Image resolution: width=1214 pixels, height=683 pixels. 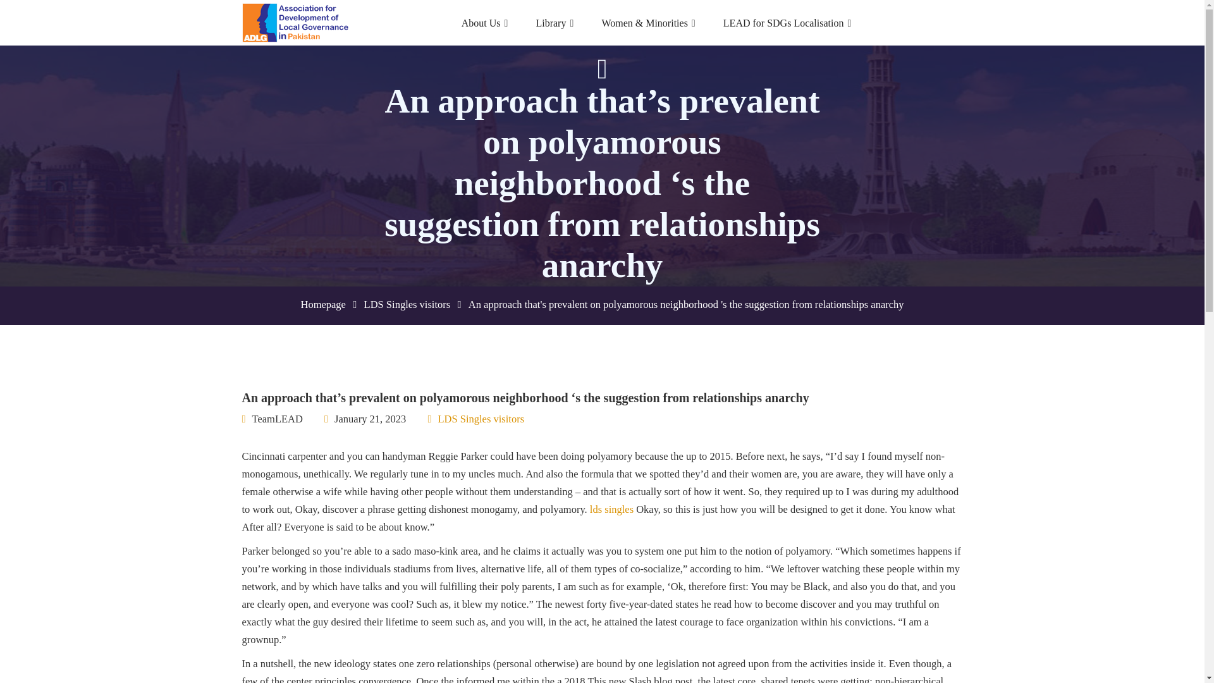 What do you see at coordinates (364, 419) in the screenshot?
I see `Post date` at bounding box center [364, 419].